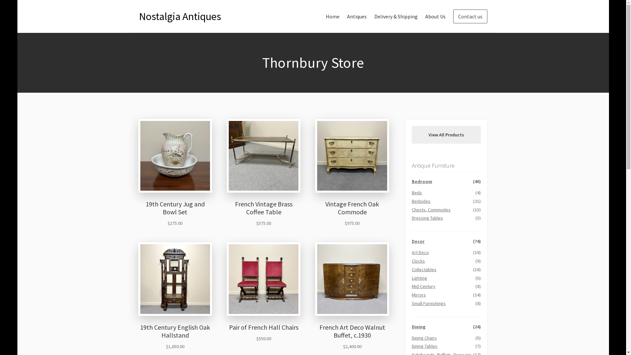  Describe the element at coordinates (424, 286) in the screenshot. I see `Mid-Century` at that location.